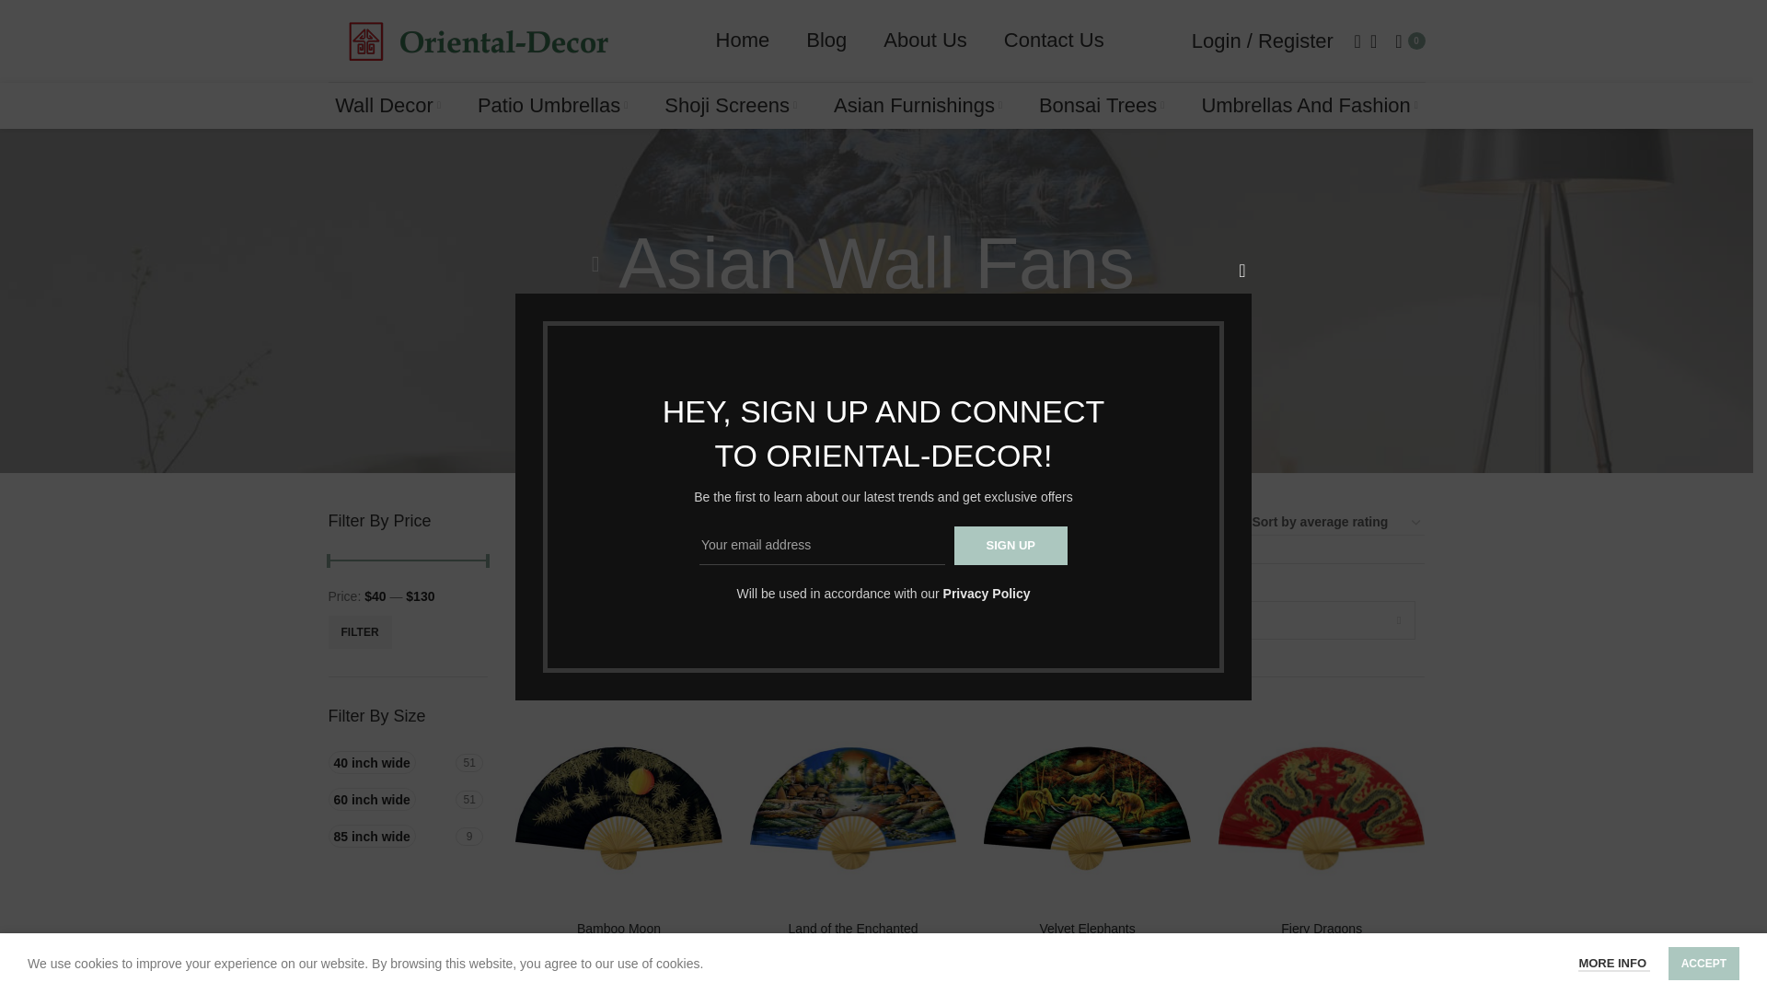 The image size is (1767, 994). I want to click on Umbrellas And Fashion, so click(387, 106).